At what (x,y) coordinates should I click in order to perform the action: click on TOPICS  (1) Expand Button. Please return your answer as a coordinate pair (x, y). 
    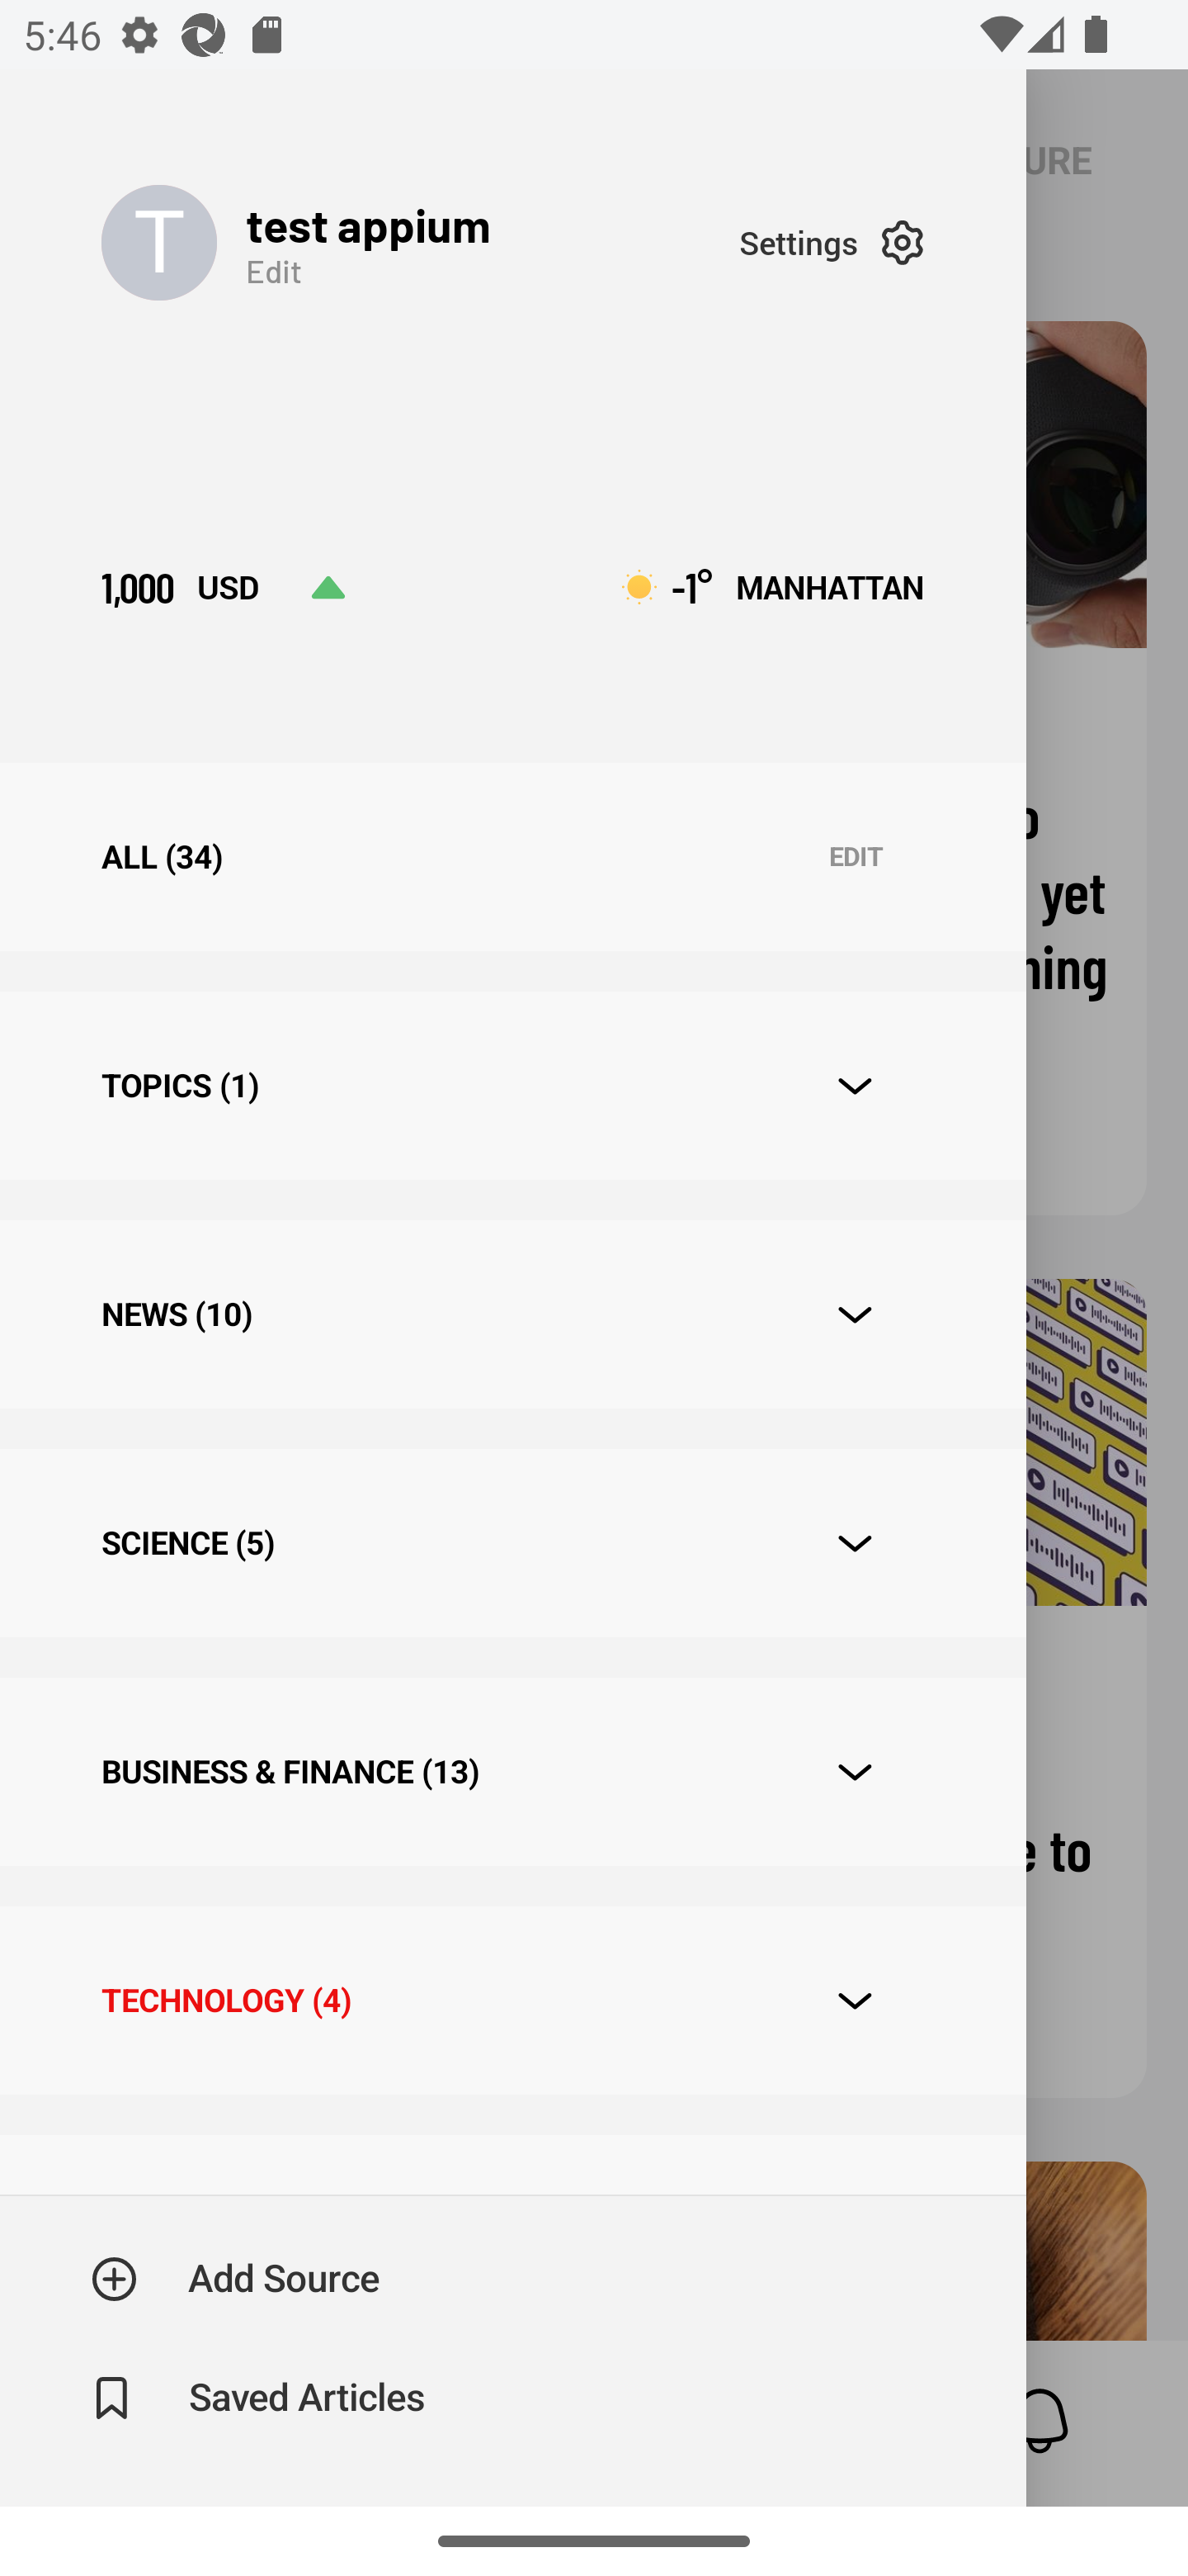
    Looking at the image, I should click on (512, 1085).